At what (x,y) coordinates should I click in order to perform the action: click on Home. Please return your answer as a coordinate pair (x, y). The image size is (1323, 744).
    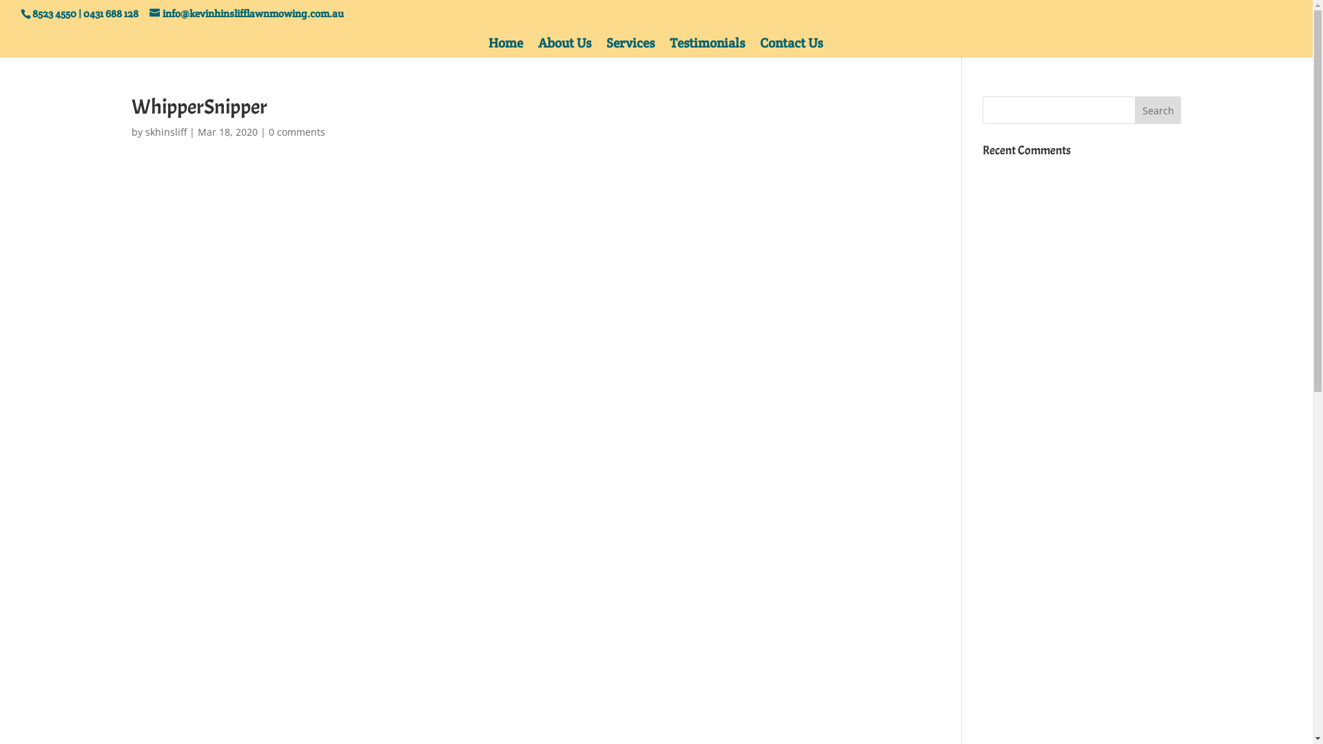
    Looking at the image, I should click on (506, 48).